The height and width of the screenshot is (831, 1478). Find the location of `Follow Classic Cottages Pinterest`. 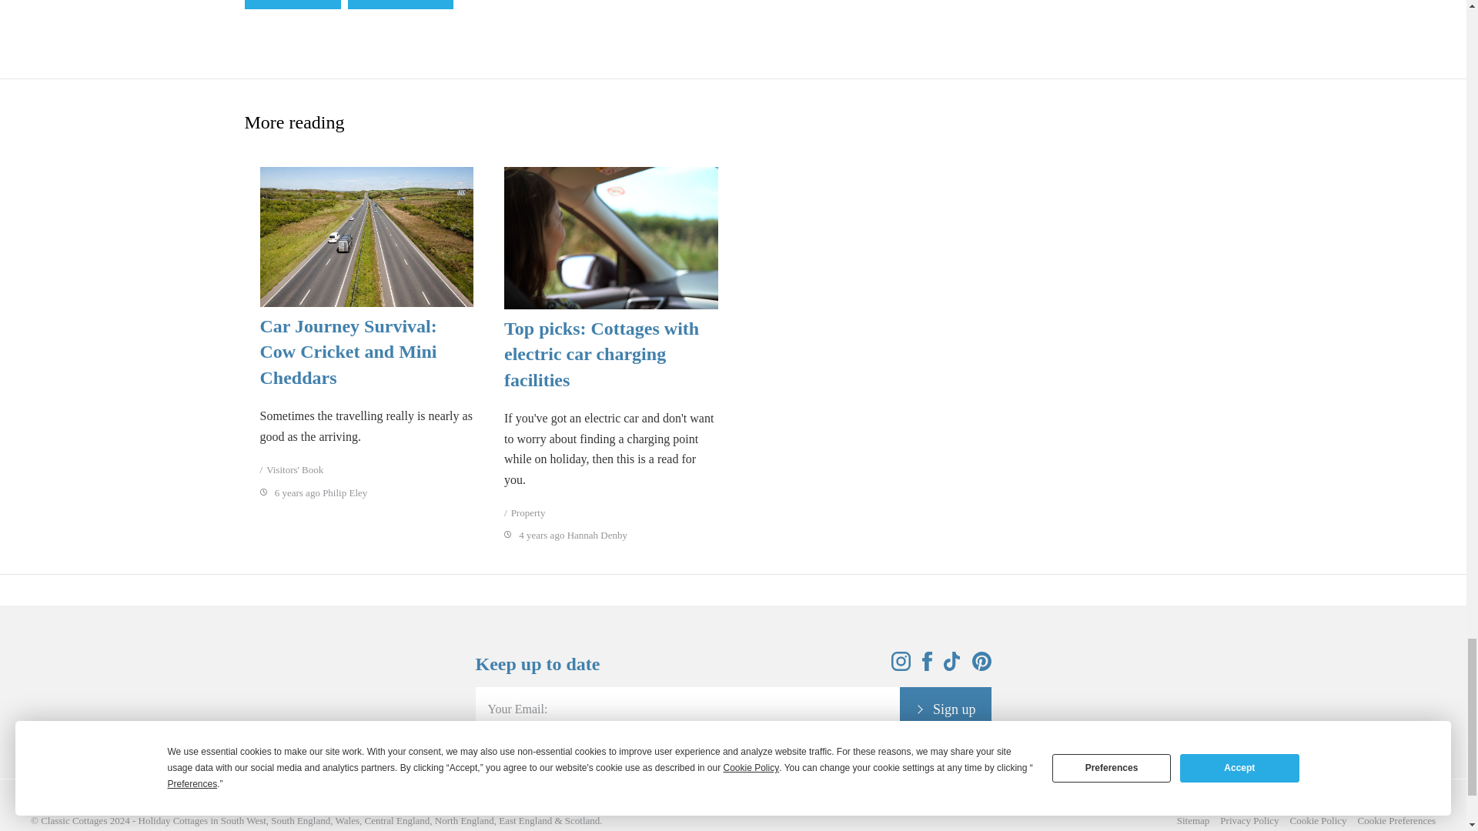

Follow Classic Cottages Pinterest is located at coordinates (981, 666).